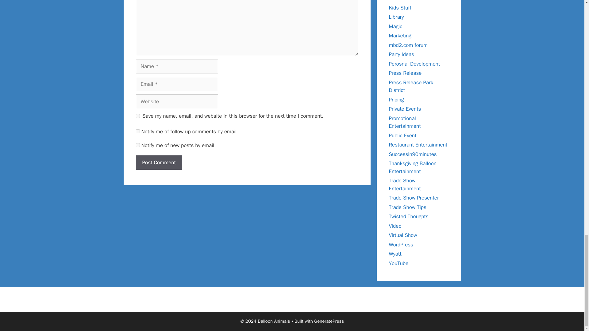 This screenshot has height=331, width=589. What do you see at coordinates (159, 162) in the screenshot?
I see `Post Comment` at bounding box center [159, 162].